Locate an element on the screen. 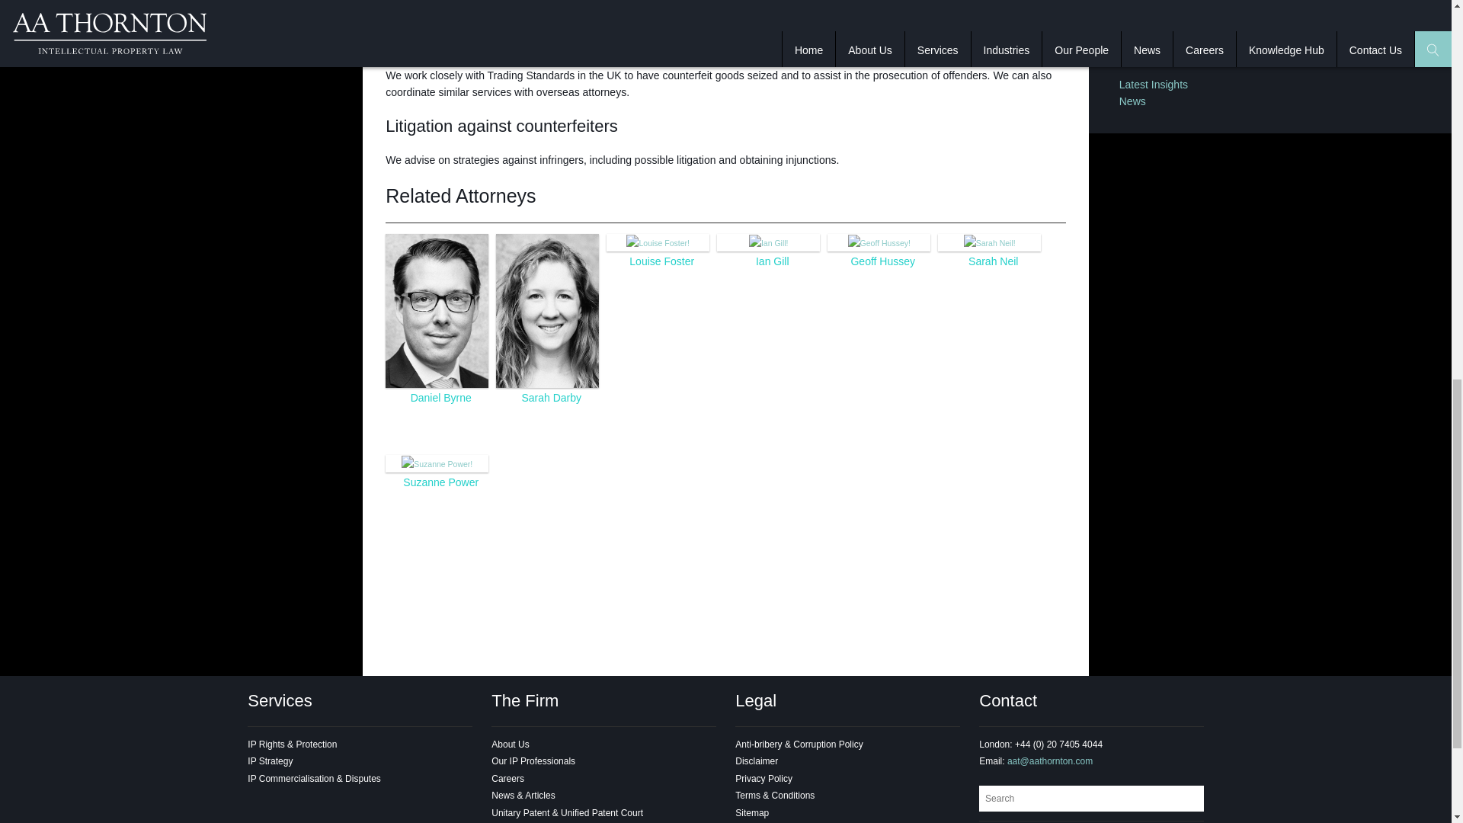 This screenshot has width=1463, height=823. Attorney: Geoff Hussey is located at coordinates (882, 261).